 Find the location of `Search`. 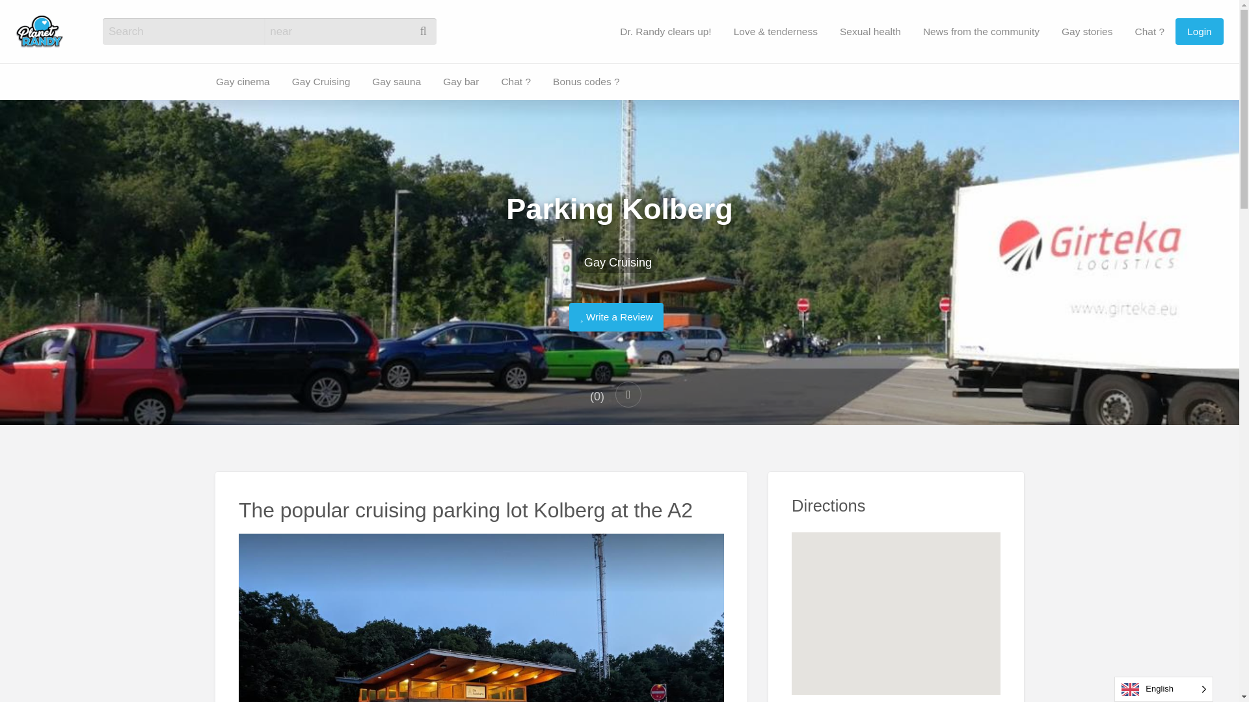

Search is located at coordinates (26, 14).